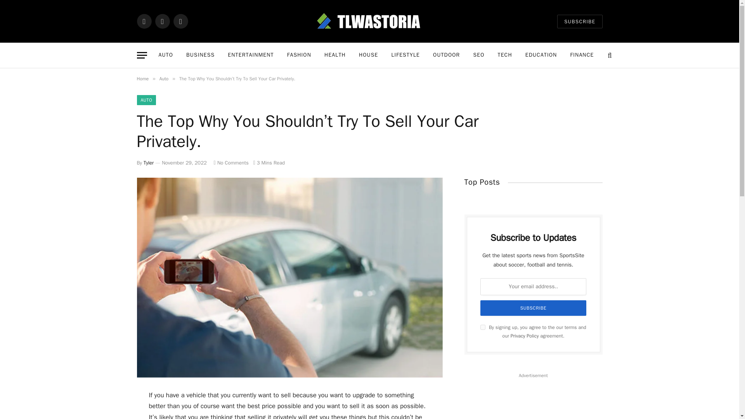 The width and height of the screenshot is (745, 419). I want to click on on, so click(483, 327).